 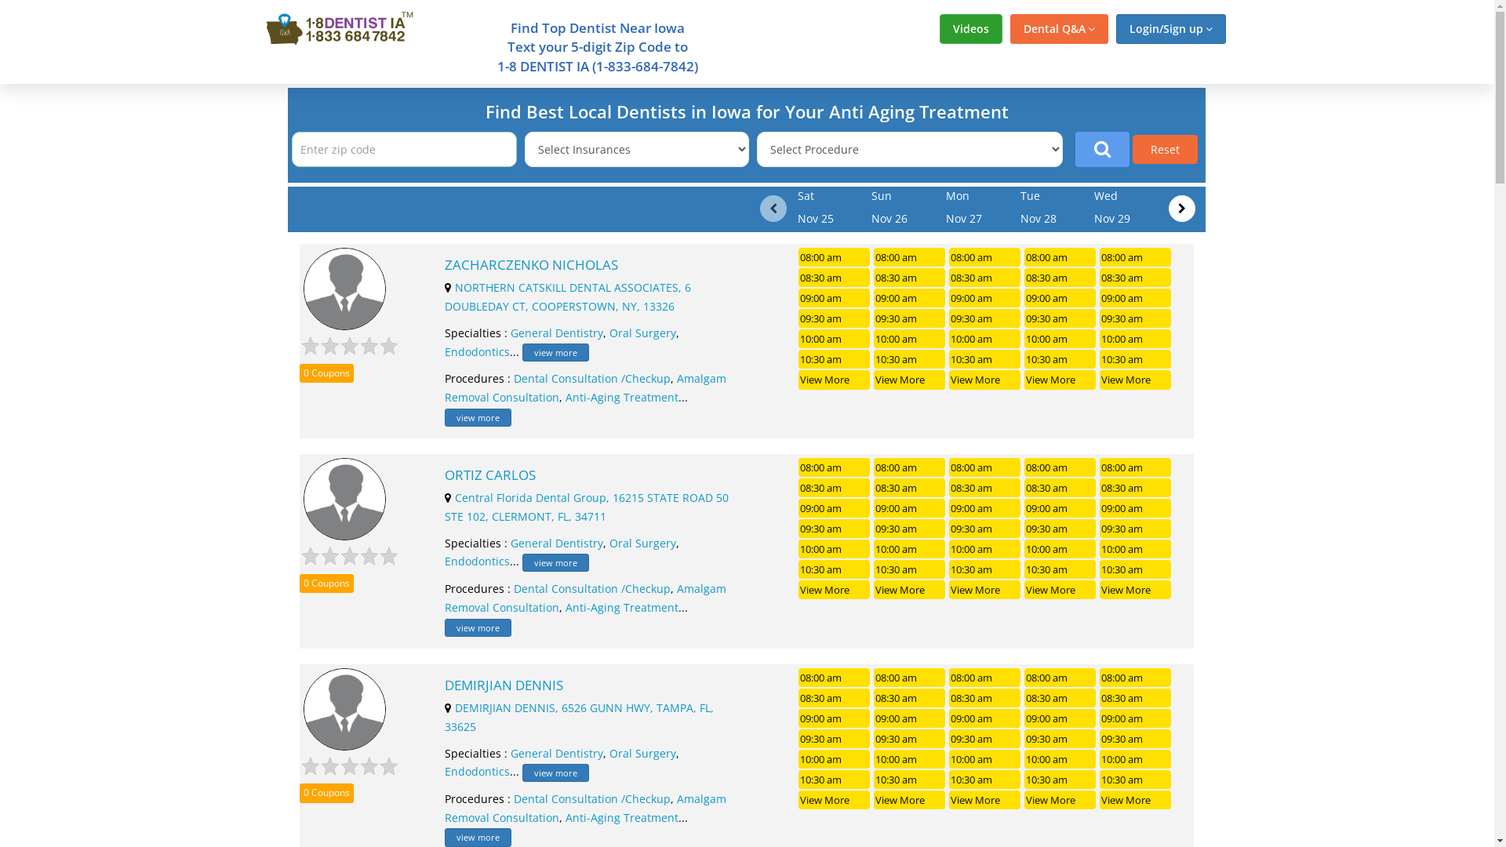 I want to click on 09:00 am, so click(x=910, y=718).